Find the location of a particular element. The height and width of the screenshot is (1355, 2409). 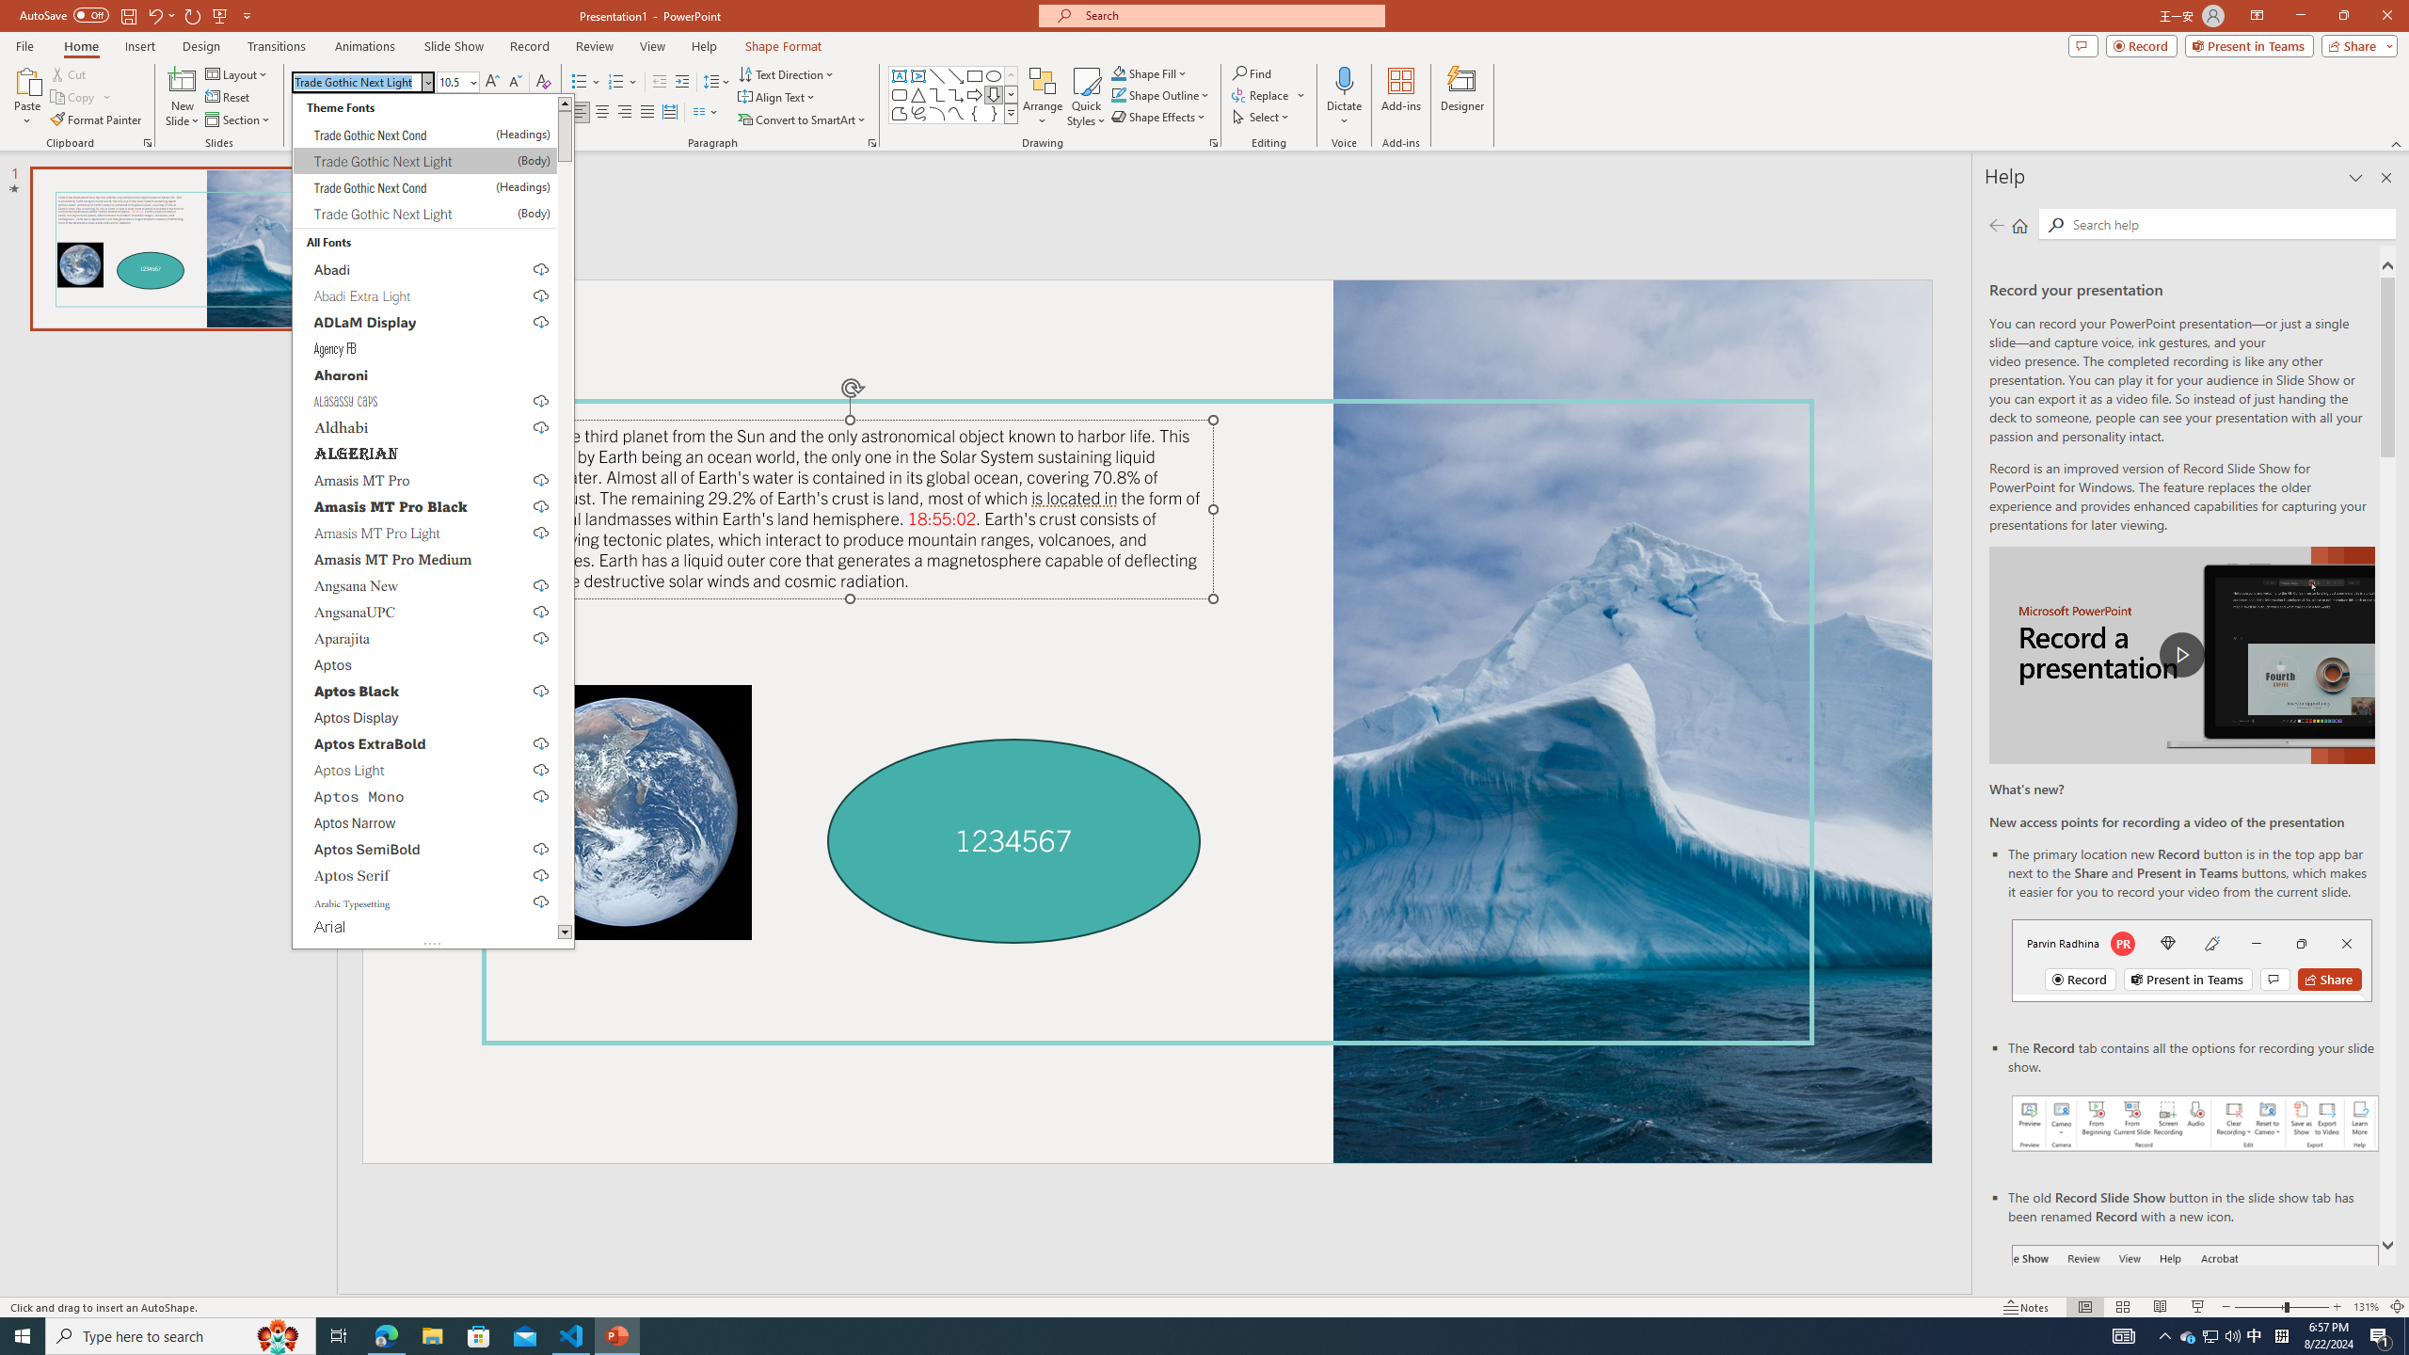

Columns is located at coordinates (706, 113).